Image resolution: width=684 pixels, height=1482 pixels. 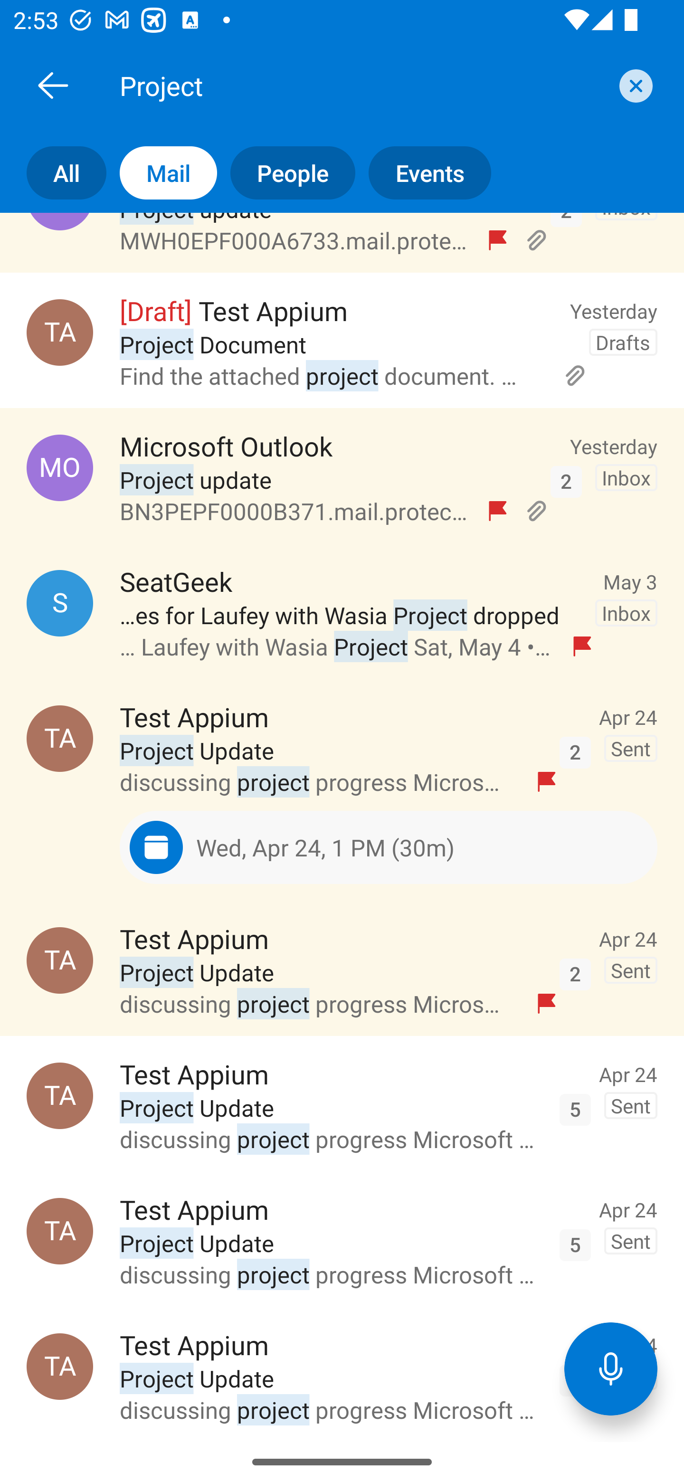 I want to click on Back, so click(x=53, y=85).